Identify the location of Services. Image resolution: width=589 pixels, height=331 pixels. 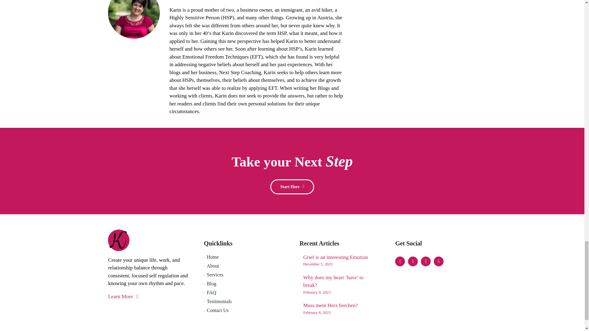
(244, 275).